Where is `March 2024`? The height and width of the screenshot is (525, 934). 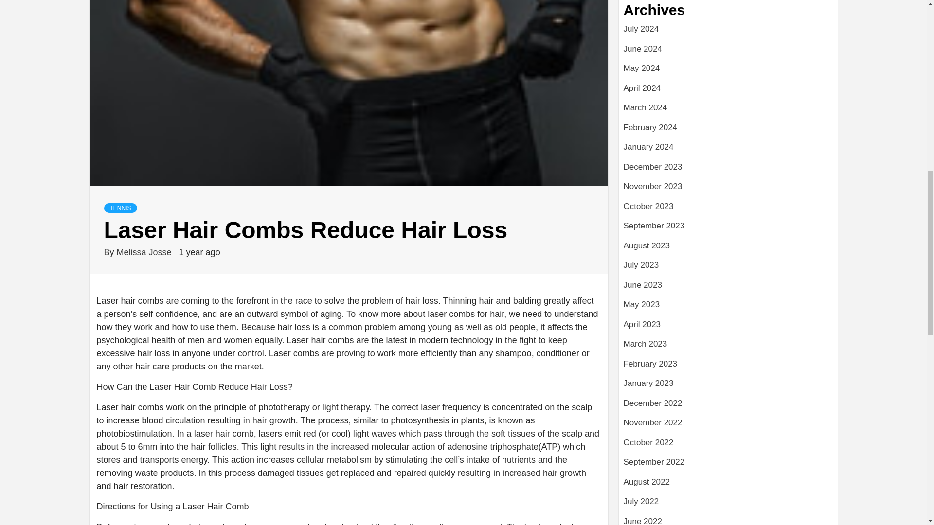
March 2024 is located at coordinates (728, 111).